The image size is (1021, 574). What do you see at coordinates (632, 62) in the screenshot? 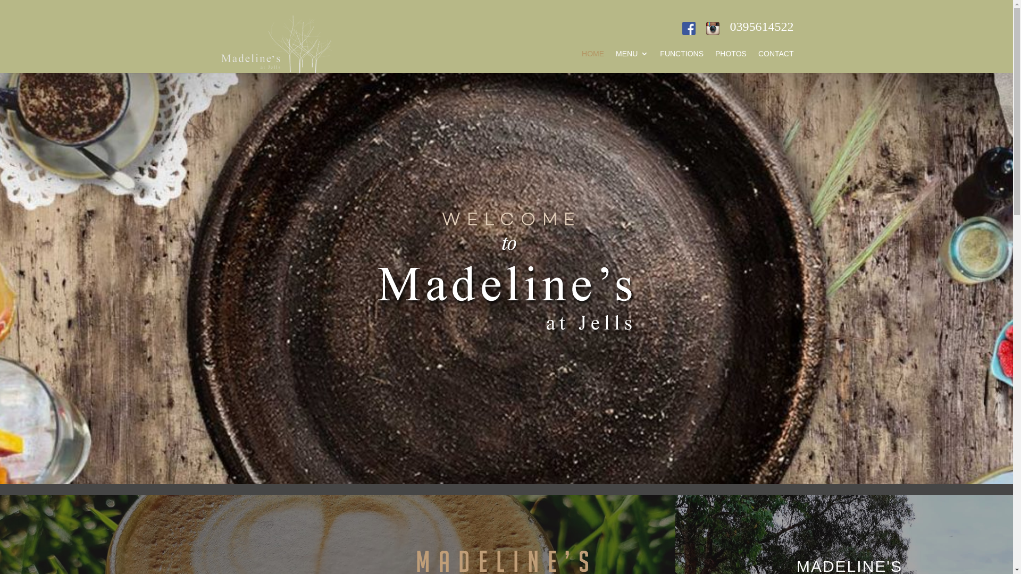
I see `MENU` at bounding box center [632, 62].